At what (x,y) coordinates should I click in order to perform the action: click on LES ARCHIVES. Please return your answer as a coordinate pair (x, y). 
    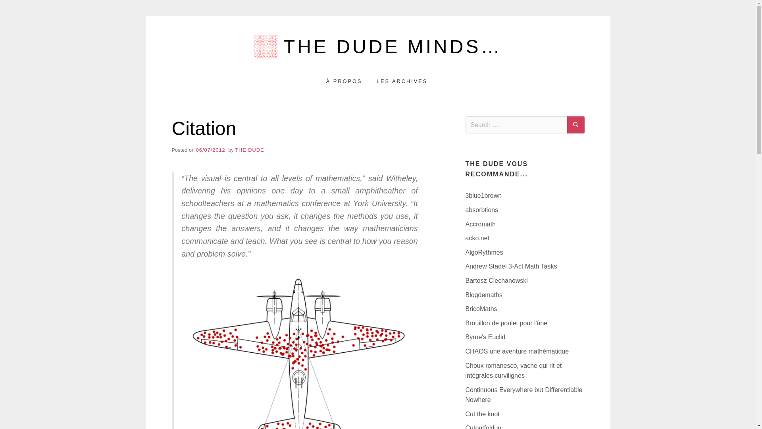
    Looking at the image, I should click on (402, 81).